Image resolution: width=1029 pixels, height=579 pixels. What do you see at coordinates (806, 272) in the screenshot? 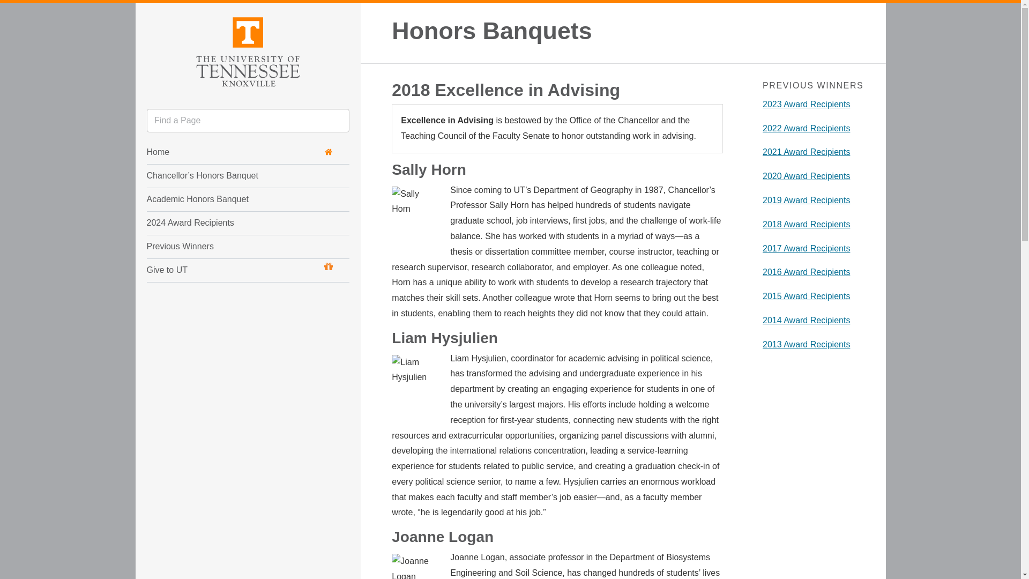
I see `2016 Award Recipients` at bounding box center [806, 272].